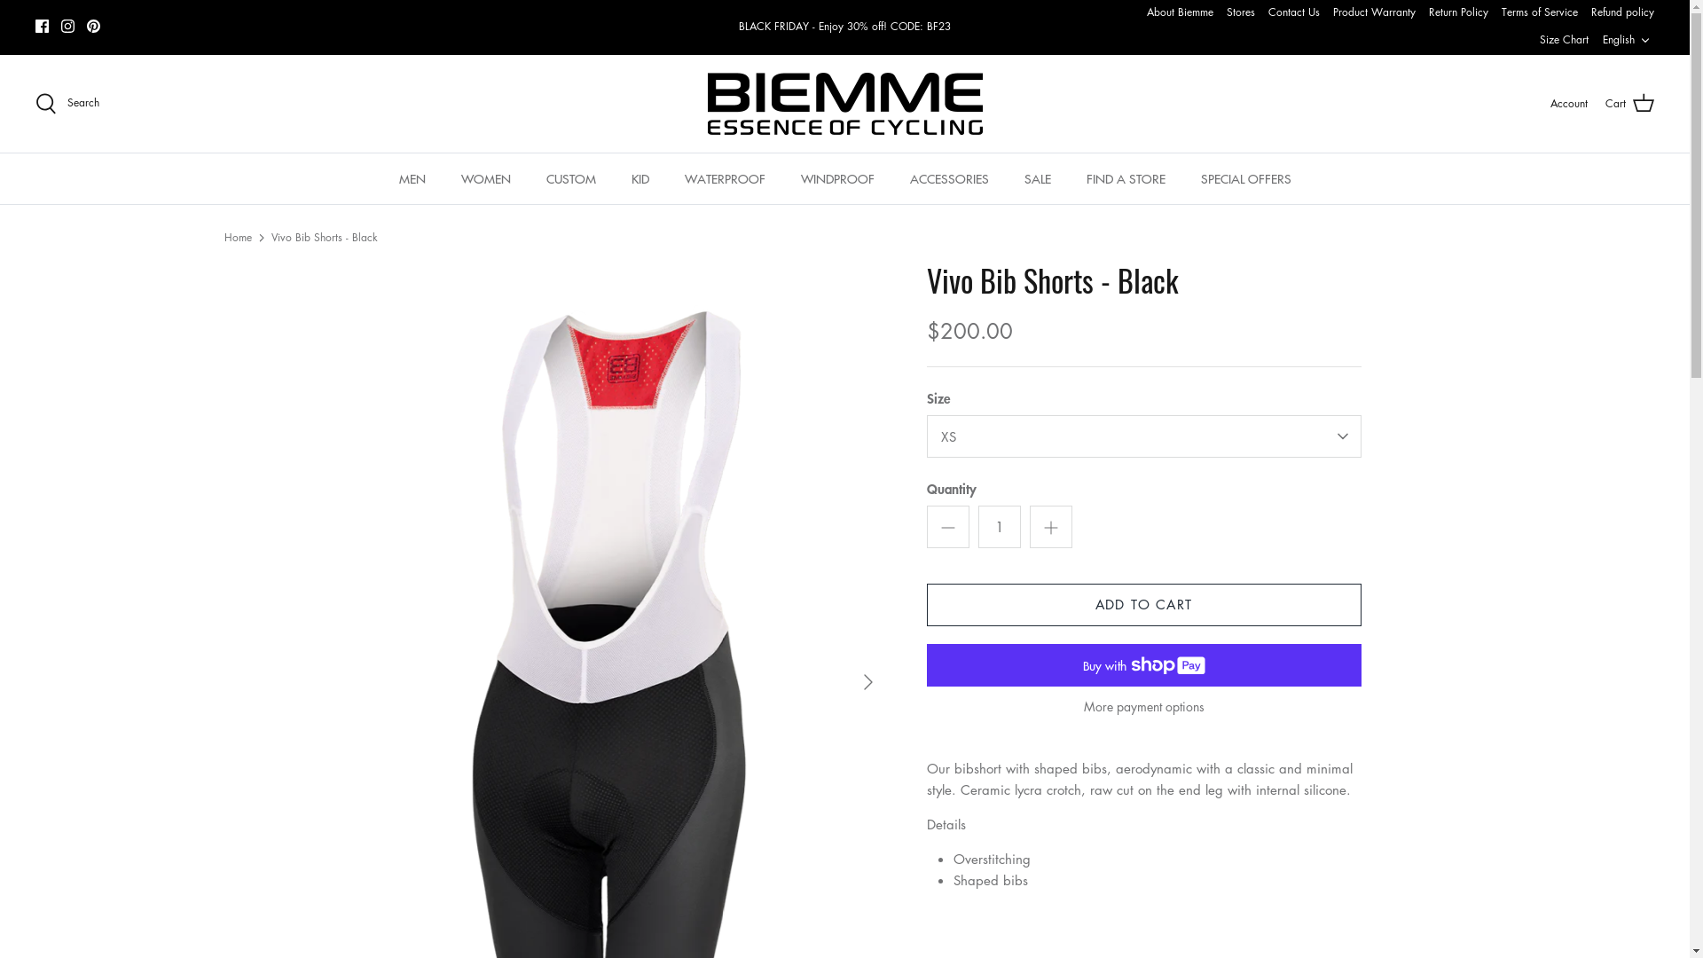 This screenshot has width=1703, height=958. Describe the element at coordinates (1241, 12) in the screenshot. I see `Stores` at that location.